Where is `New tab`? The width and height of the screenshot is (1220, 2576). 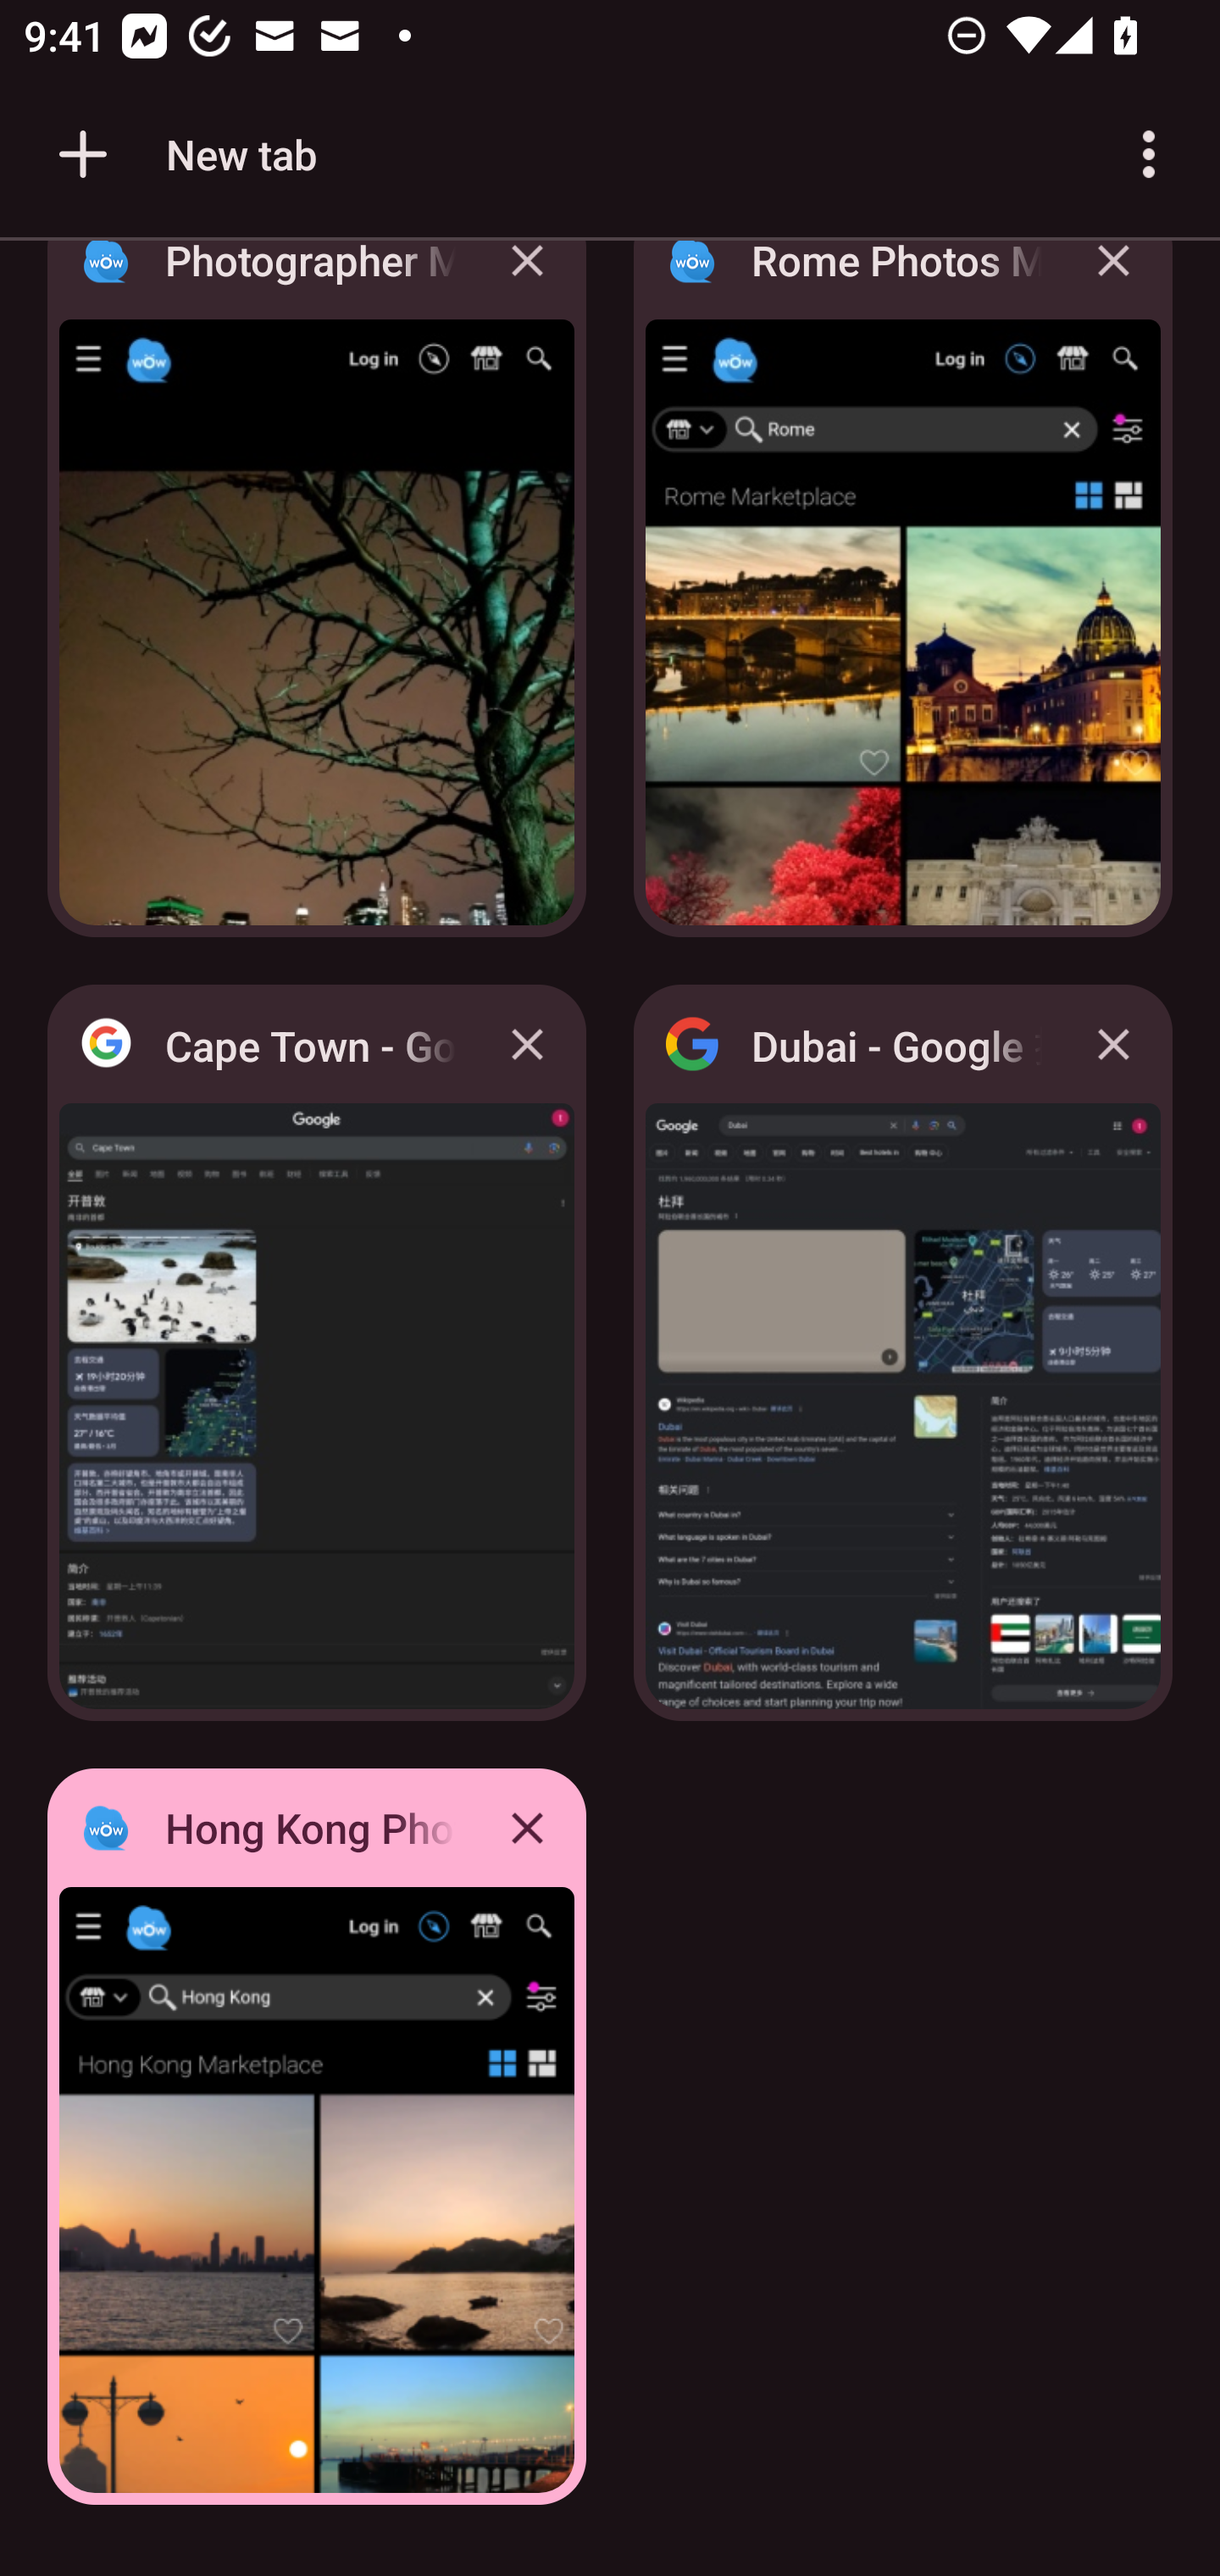 New tab is located at coordinates (182, 154).